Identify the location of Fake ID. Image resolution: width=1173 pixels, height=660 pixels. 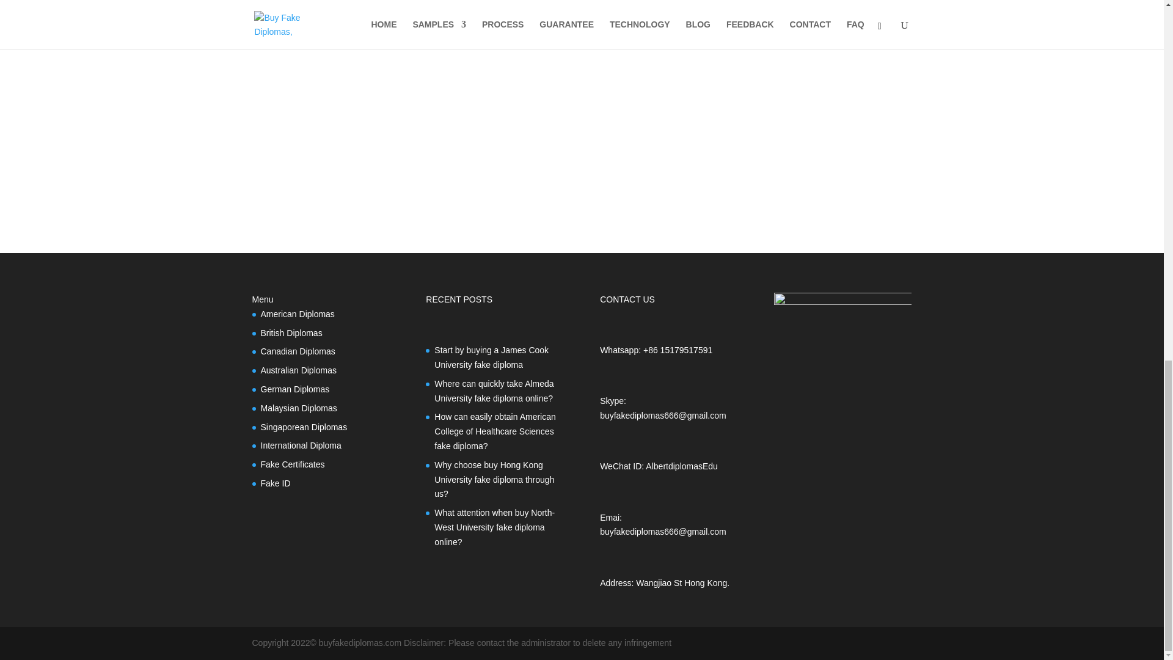
(275, 483).